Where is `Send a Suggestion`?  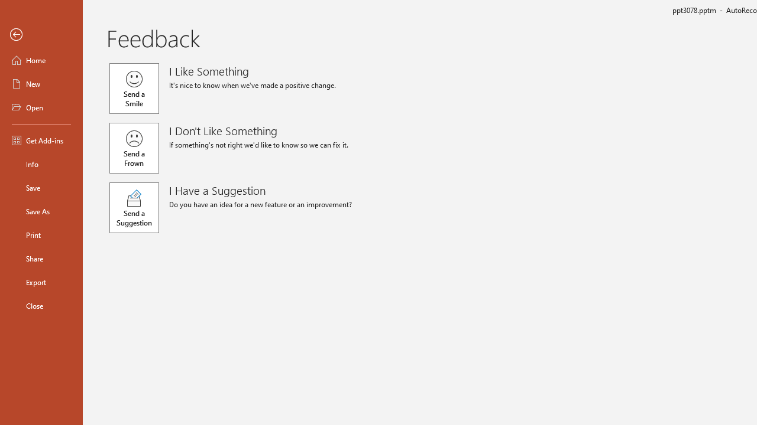
Send a Suggestion is located at coordinates (134, 208).